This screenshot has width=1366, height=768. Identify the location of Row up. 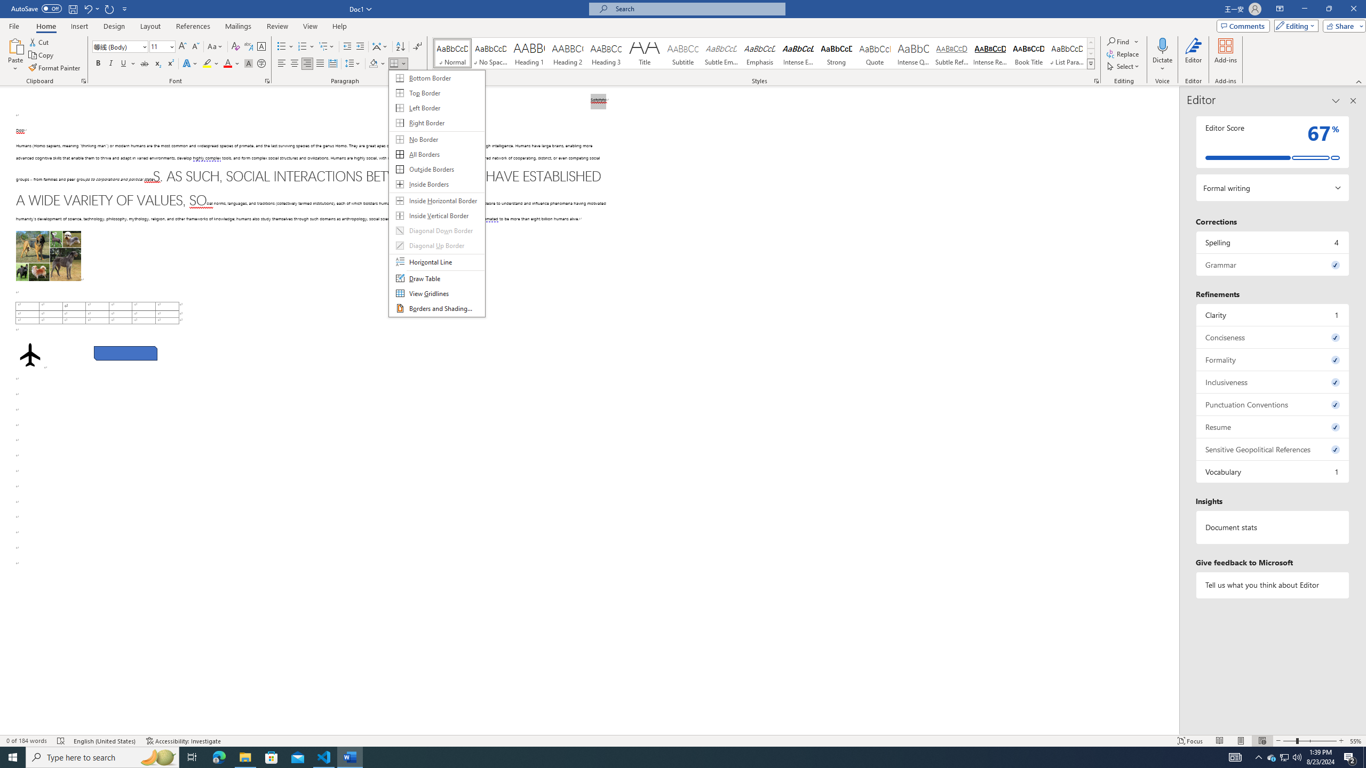
(1091, 43).